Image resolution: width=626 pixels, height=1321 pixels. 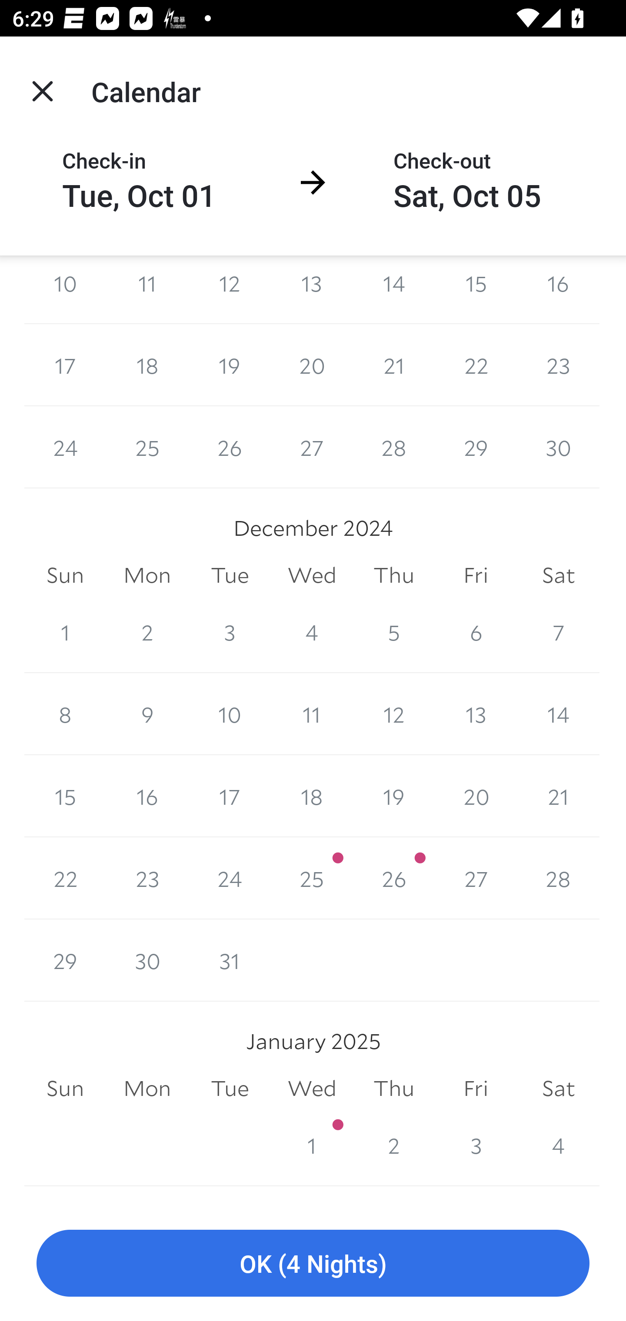 What do you see at coordinates (312, 714) in the screenshot?
I see `11 11 December 2024` at bounding box center [312, 714].